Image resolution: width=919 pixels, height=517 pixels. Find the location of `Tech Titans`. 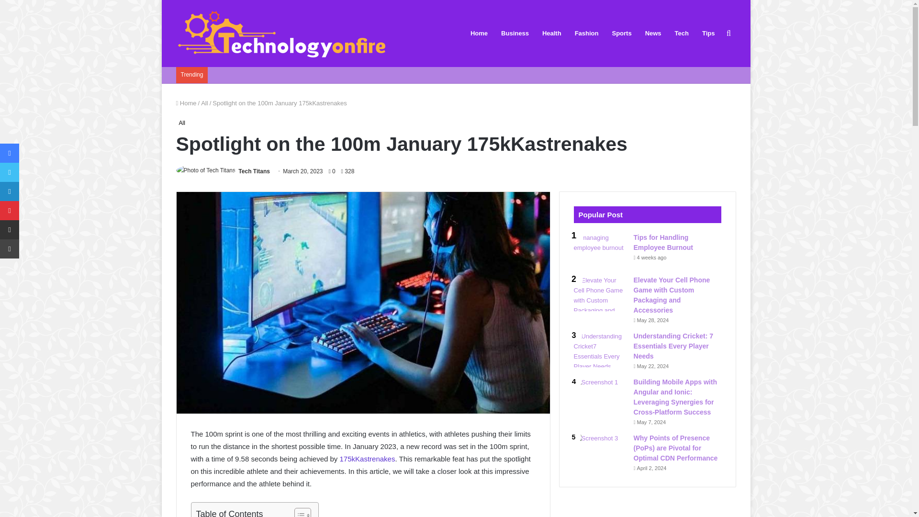

Tech Titans is located at coordinates (254, 171).